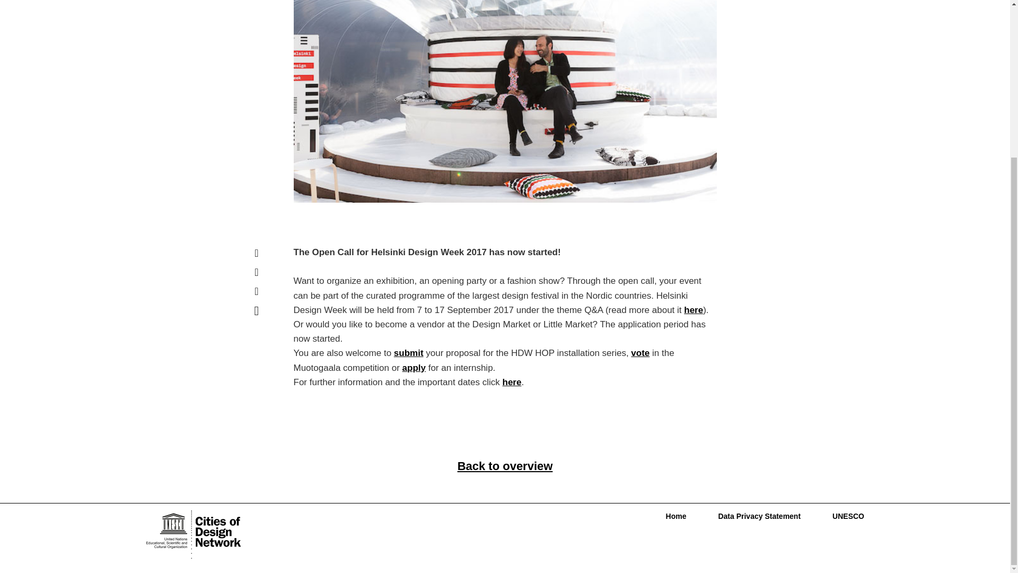 This screenshot has height=573, width=1018. What do you see at coordinates (505, 466) in the screenshot?
I see `Back to overview` at bounding box center [505, 466].